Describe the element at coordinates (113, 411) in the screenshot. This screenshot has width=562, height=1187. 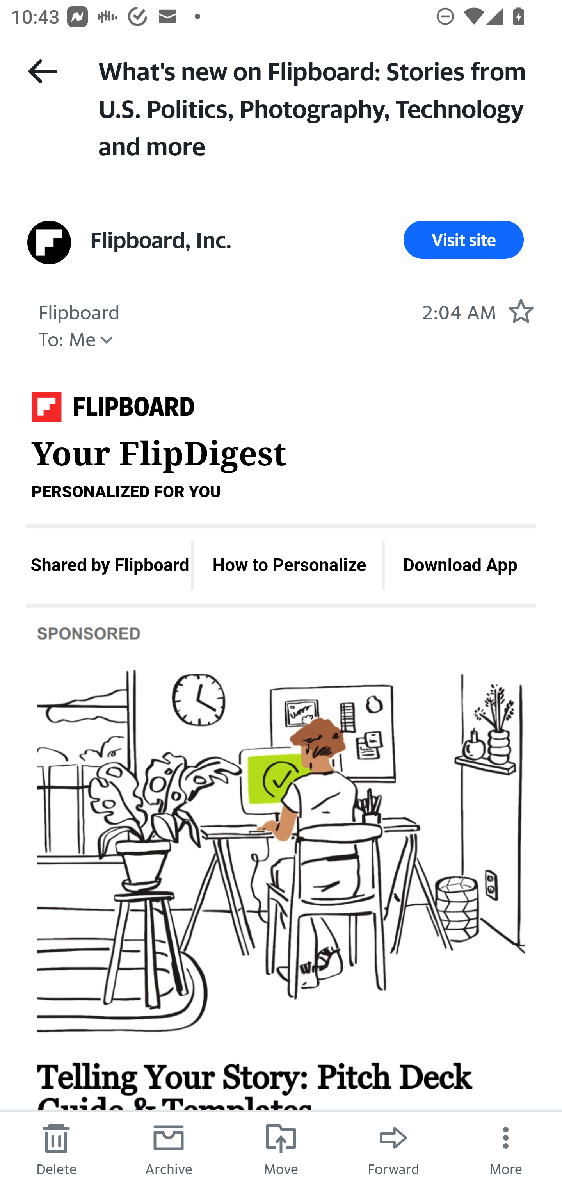
I see `Your FlipDigest` at that location.